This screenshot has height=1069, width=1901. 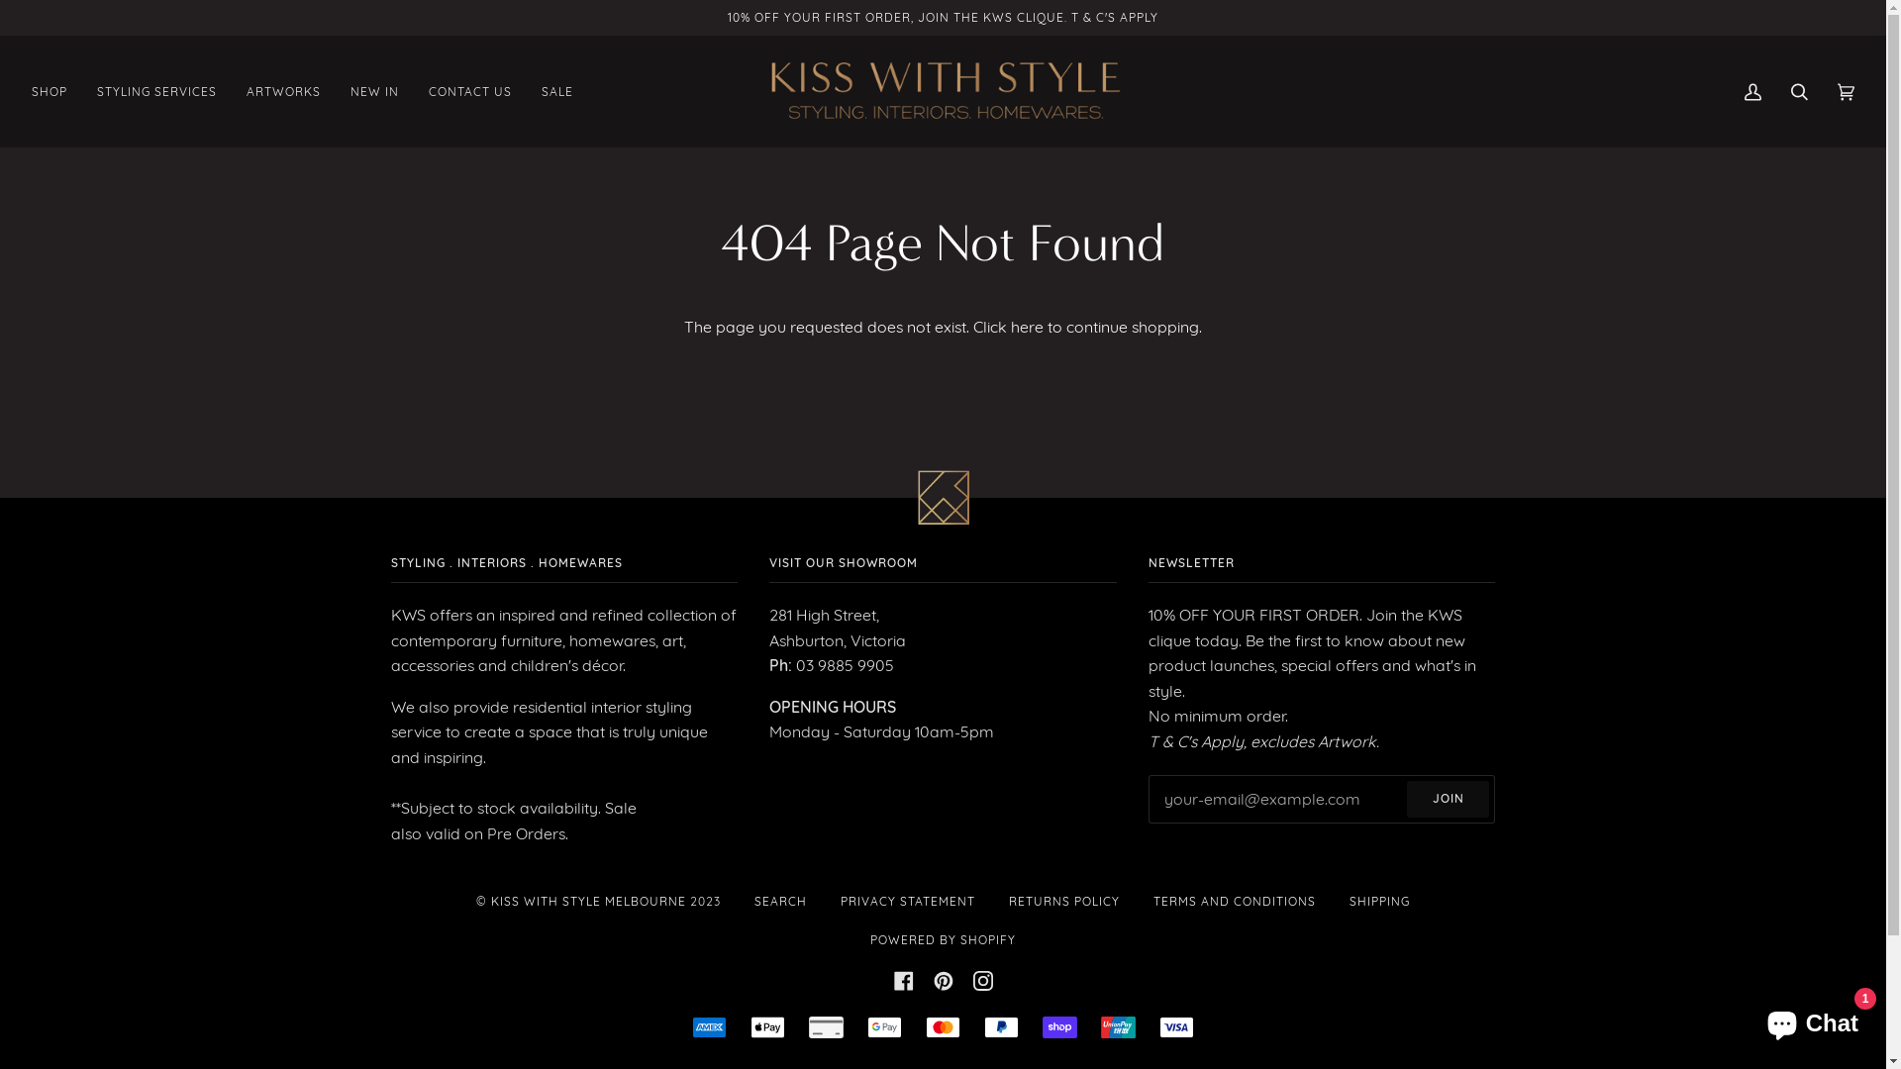 I want to click on STYLING SERVICES, so click(x=156, y=91).